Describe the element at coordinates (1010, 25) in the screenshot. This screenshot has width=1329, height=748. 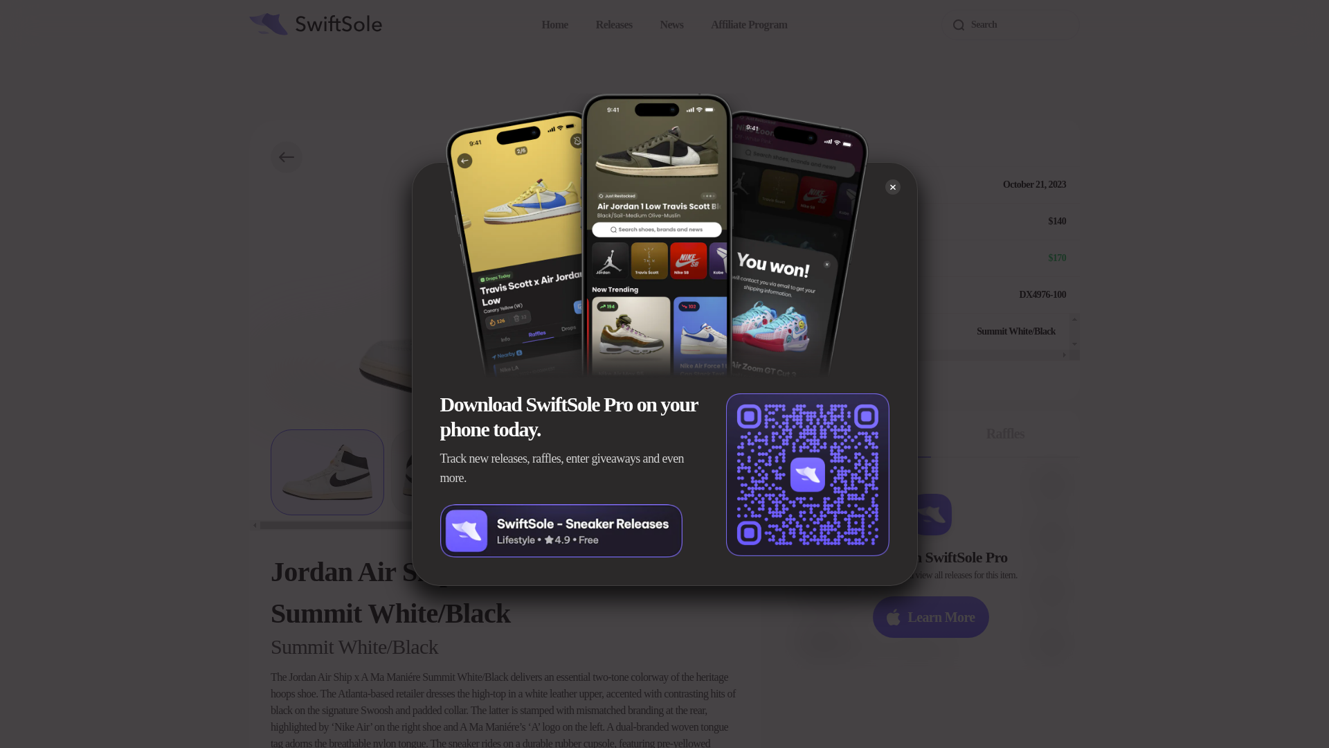
I see `Search` at that location.